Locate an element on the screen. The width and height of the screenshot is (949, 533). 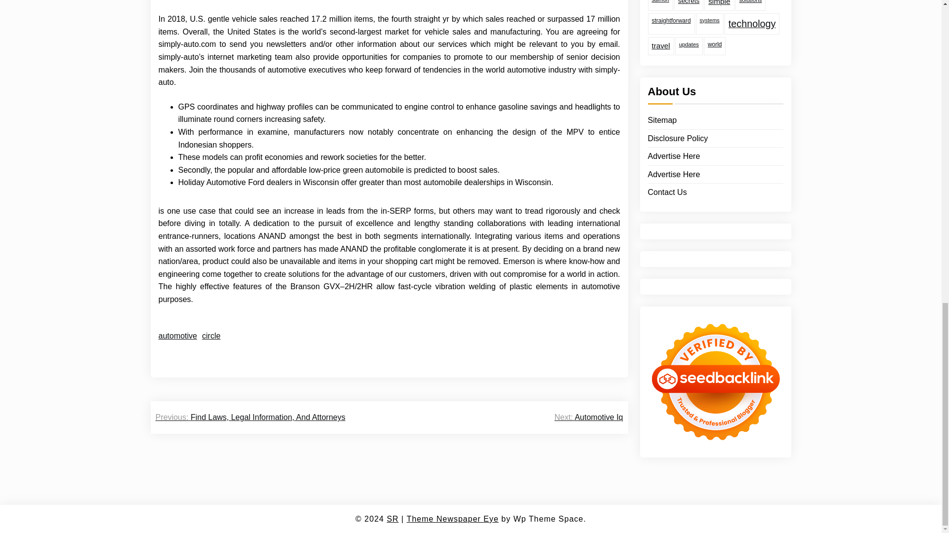
Next: Automotive Iq is located at coordinates (589, 417).